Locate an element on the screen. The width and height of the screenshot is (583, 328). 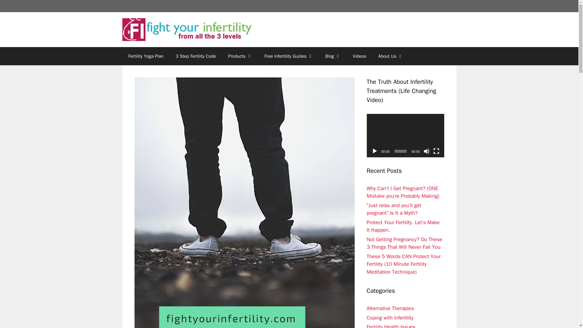
Fertility Yoga Plan is located at coordinates (146, 56).